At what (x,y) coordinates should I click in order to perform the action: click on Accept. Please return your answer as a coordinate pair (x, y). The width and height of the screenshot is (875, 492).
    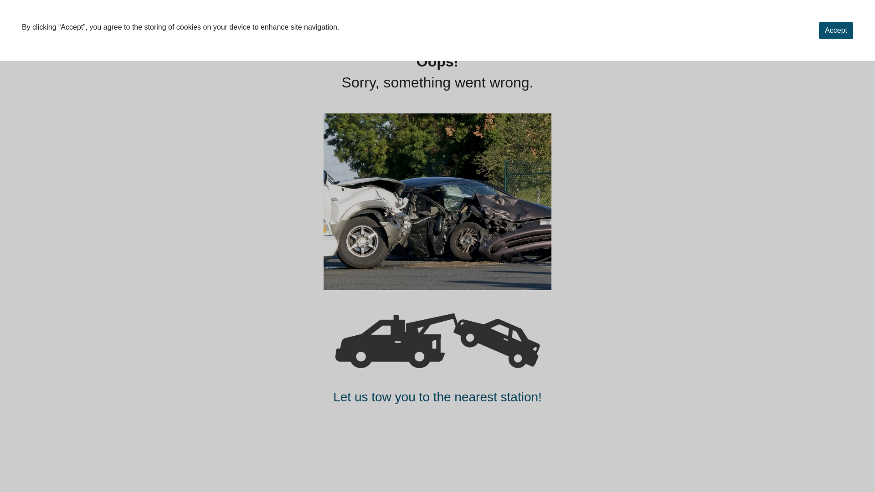
    Looking at the image, I should click on (836, 31).